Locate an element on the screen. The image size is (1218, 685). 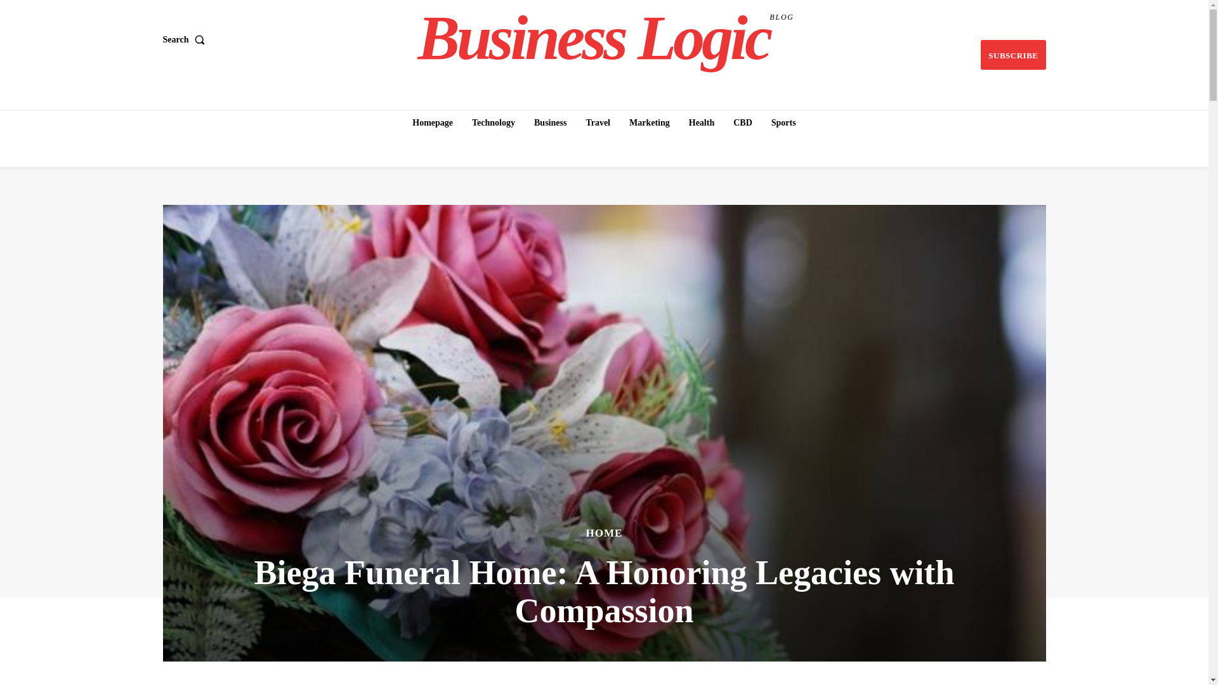
Travel is located at coordinates (598, 122).